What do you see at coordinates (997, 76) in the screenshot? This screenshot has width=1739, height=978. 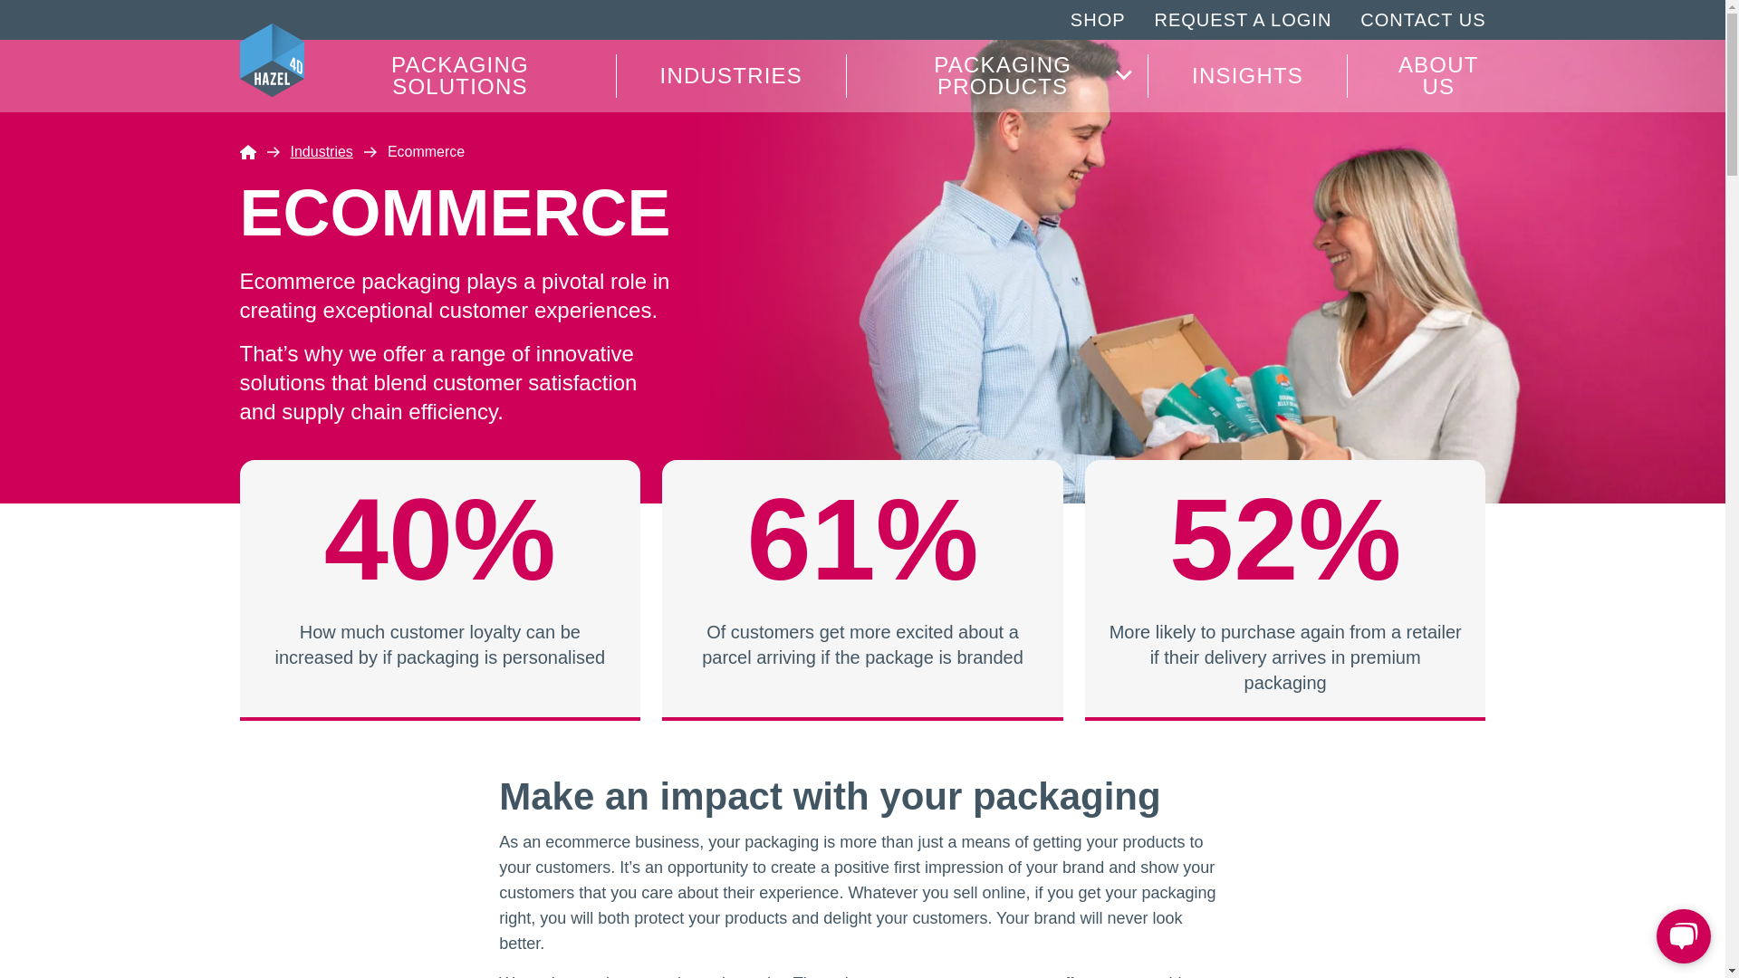 I see `PACKAGING PRODUCTS` at bounding box center [997, 76].